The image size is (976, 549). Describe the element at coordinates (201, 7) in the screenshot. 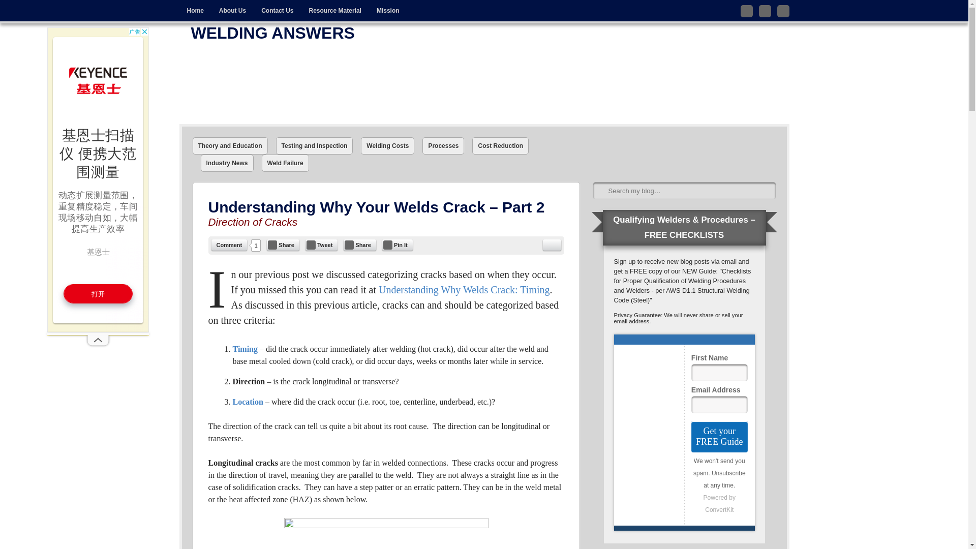

I see `Skip to content` at that location.